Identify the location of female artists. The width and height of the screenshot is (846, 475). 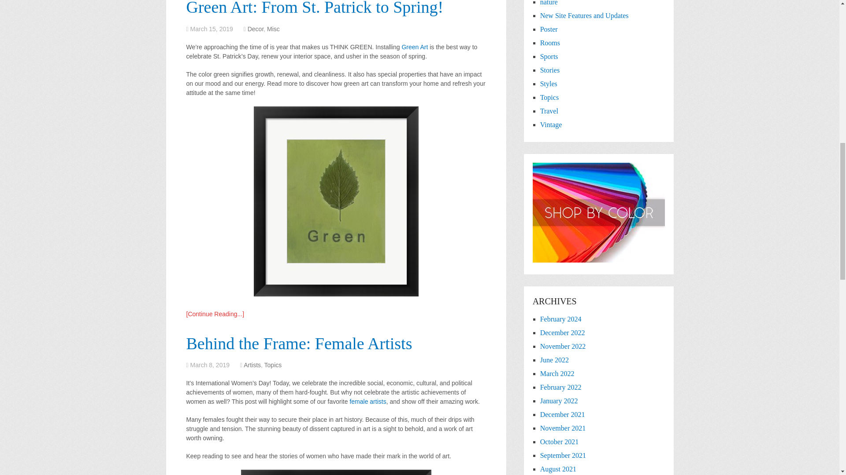
(367, 402).